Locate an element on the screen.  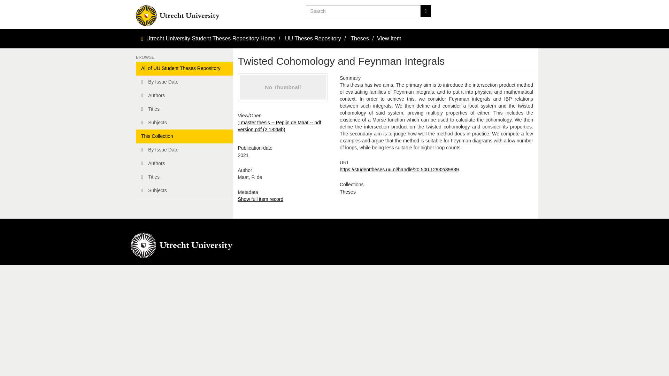
Utrecht University Student Theses Repository Home is located at coordinates (211, 38).